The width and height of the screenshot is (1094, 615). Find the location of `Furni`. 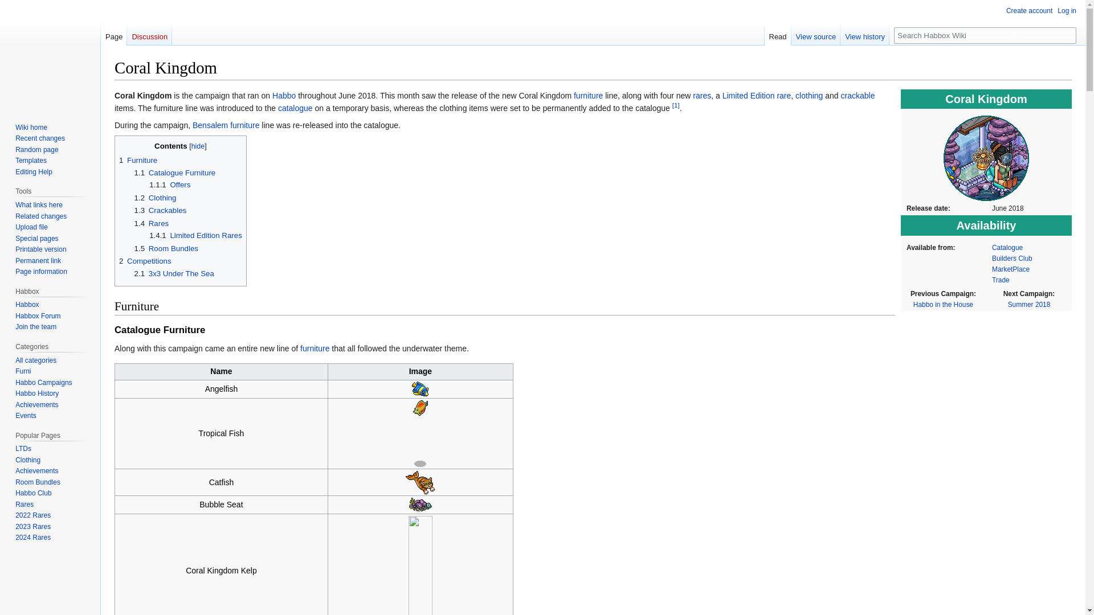

Furni is located at coordinates (315, 348).